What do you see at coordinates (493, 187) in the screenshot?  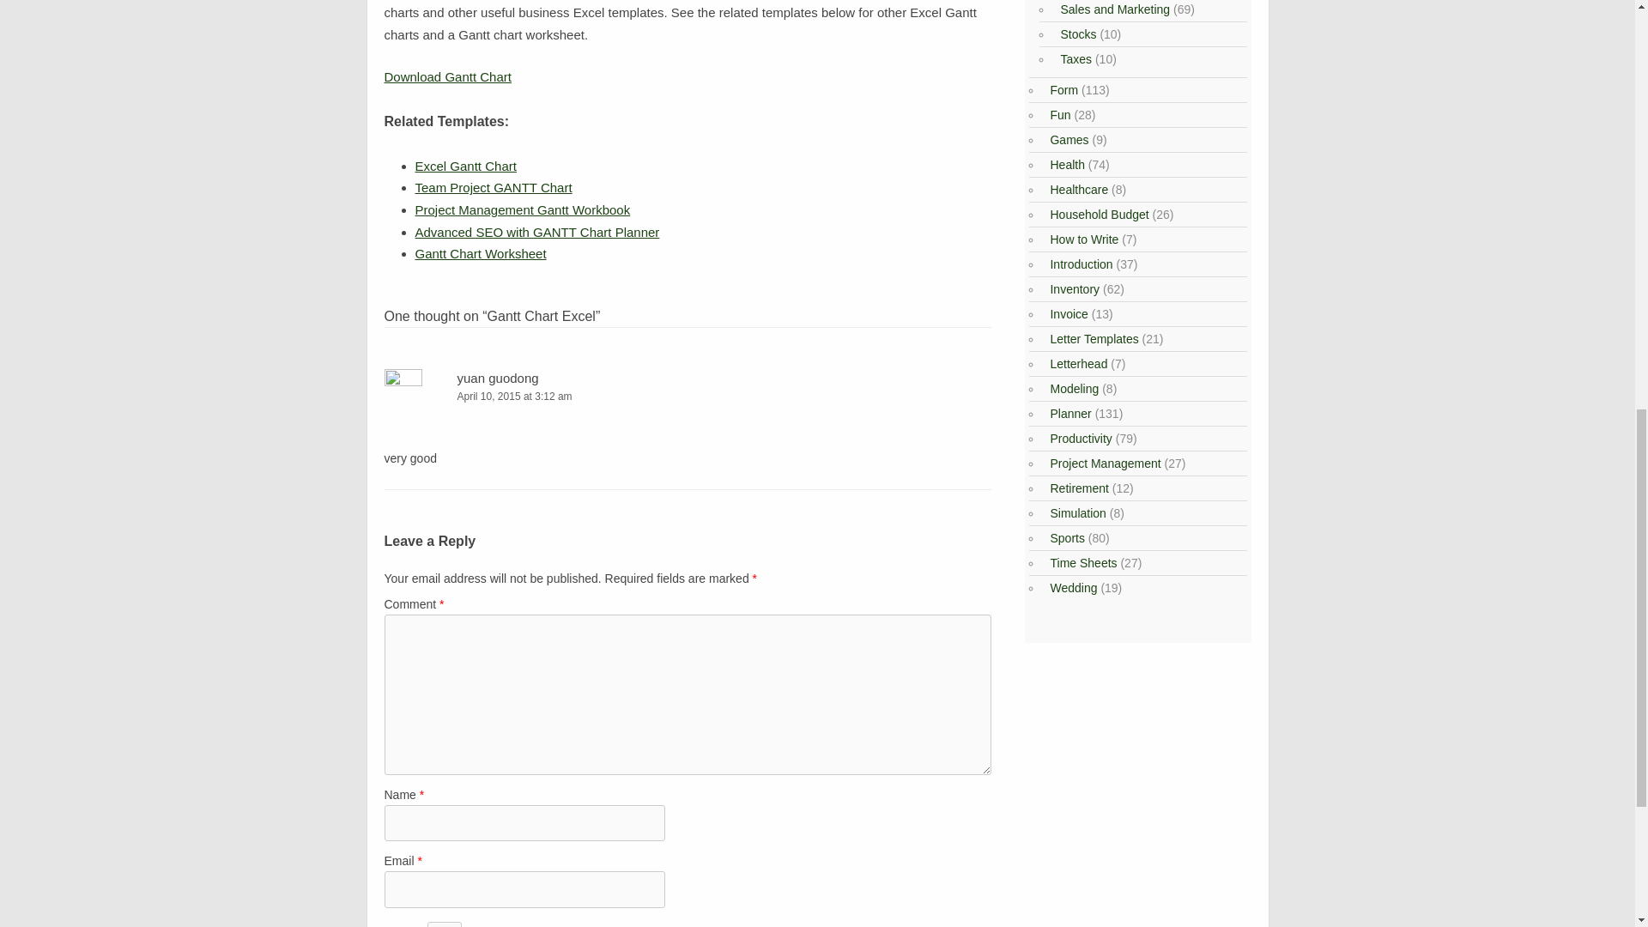 I see `Team Project GANTT Chart` at bounding box center [493, 187].